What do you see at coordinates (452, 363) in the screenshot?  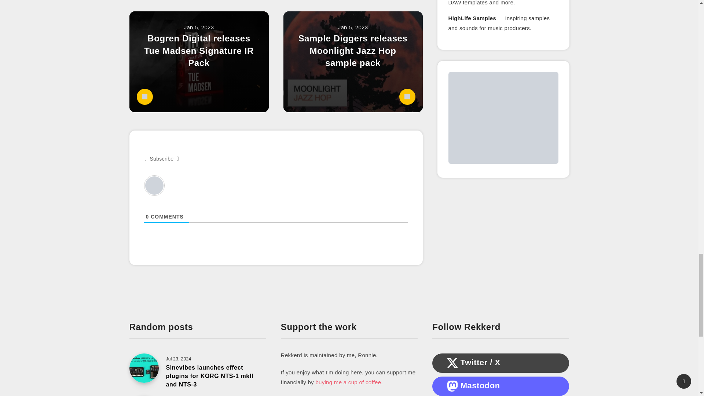 I see `X` at bounding box center [452, 363].